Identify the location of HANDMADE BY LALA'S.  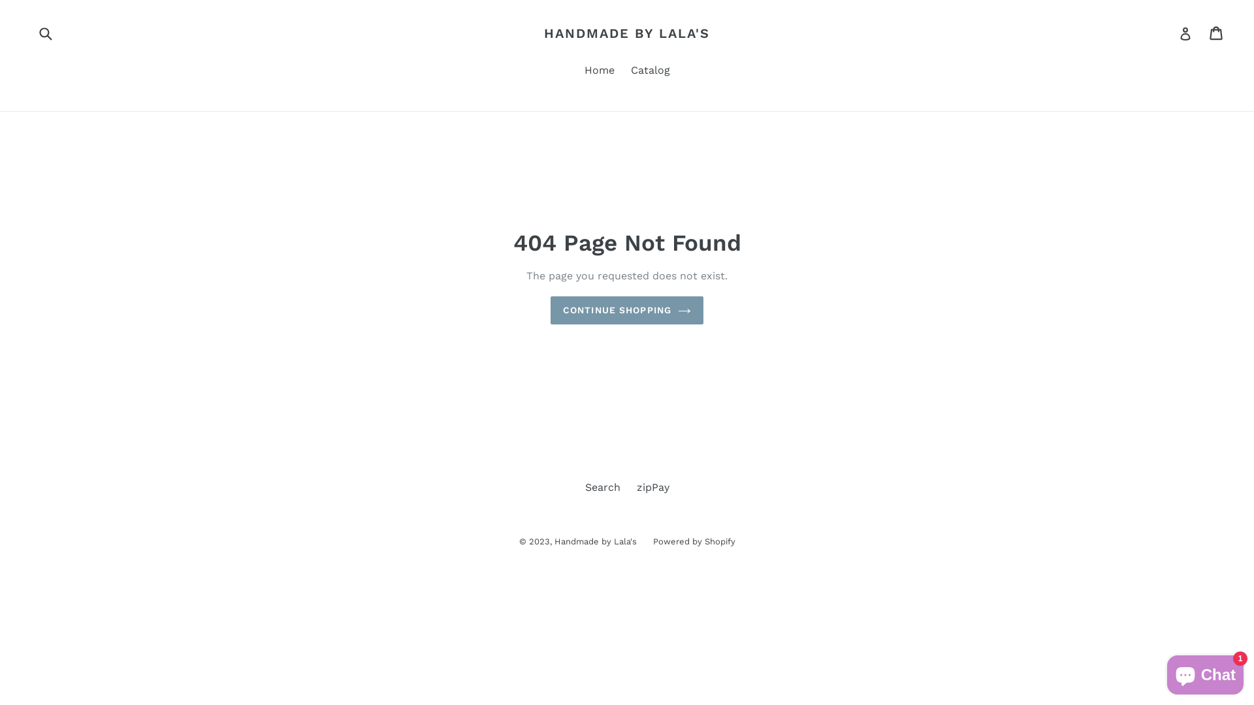
(627, 33).